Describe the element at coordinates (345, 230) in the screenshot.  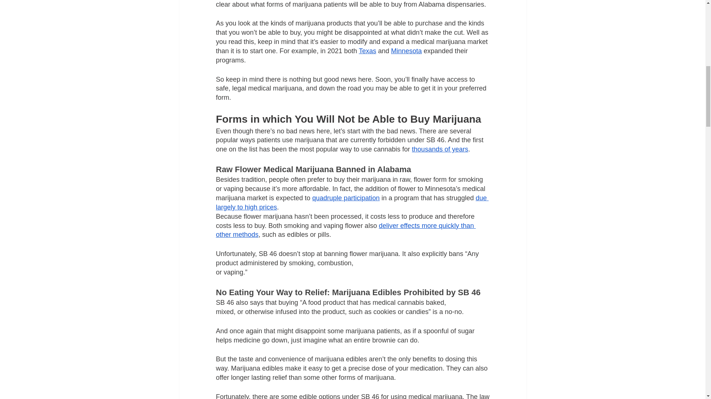
I see `deliver effects more quickly than other methods` at that location.